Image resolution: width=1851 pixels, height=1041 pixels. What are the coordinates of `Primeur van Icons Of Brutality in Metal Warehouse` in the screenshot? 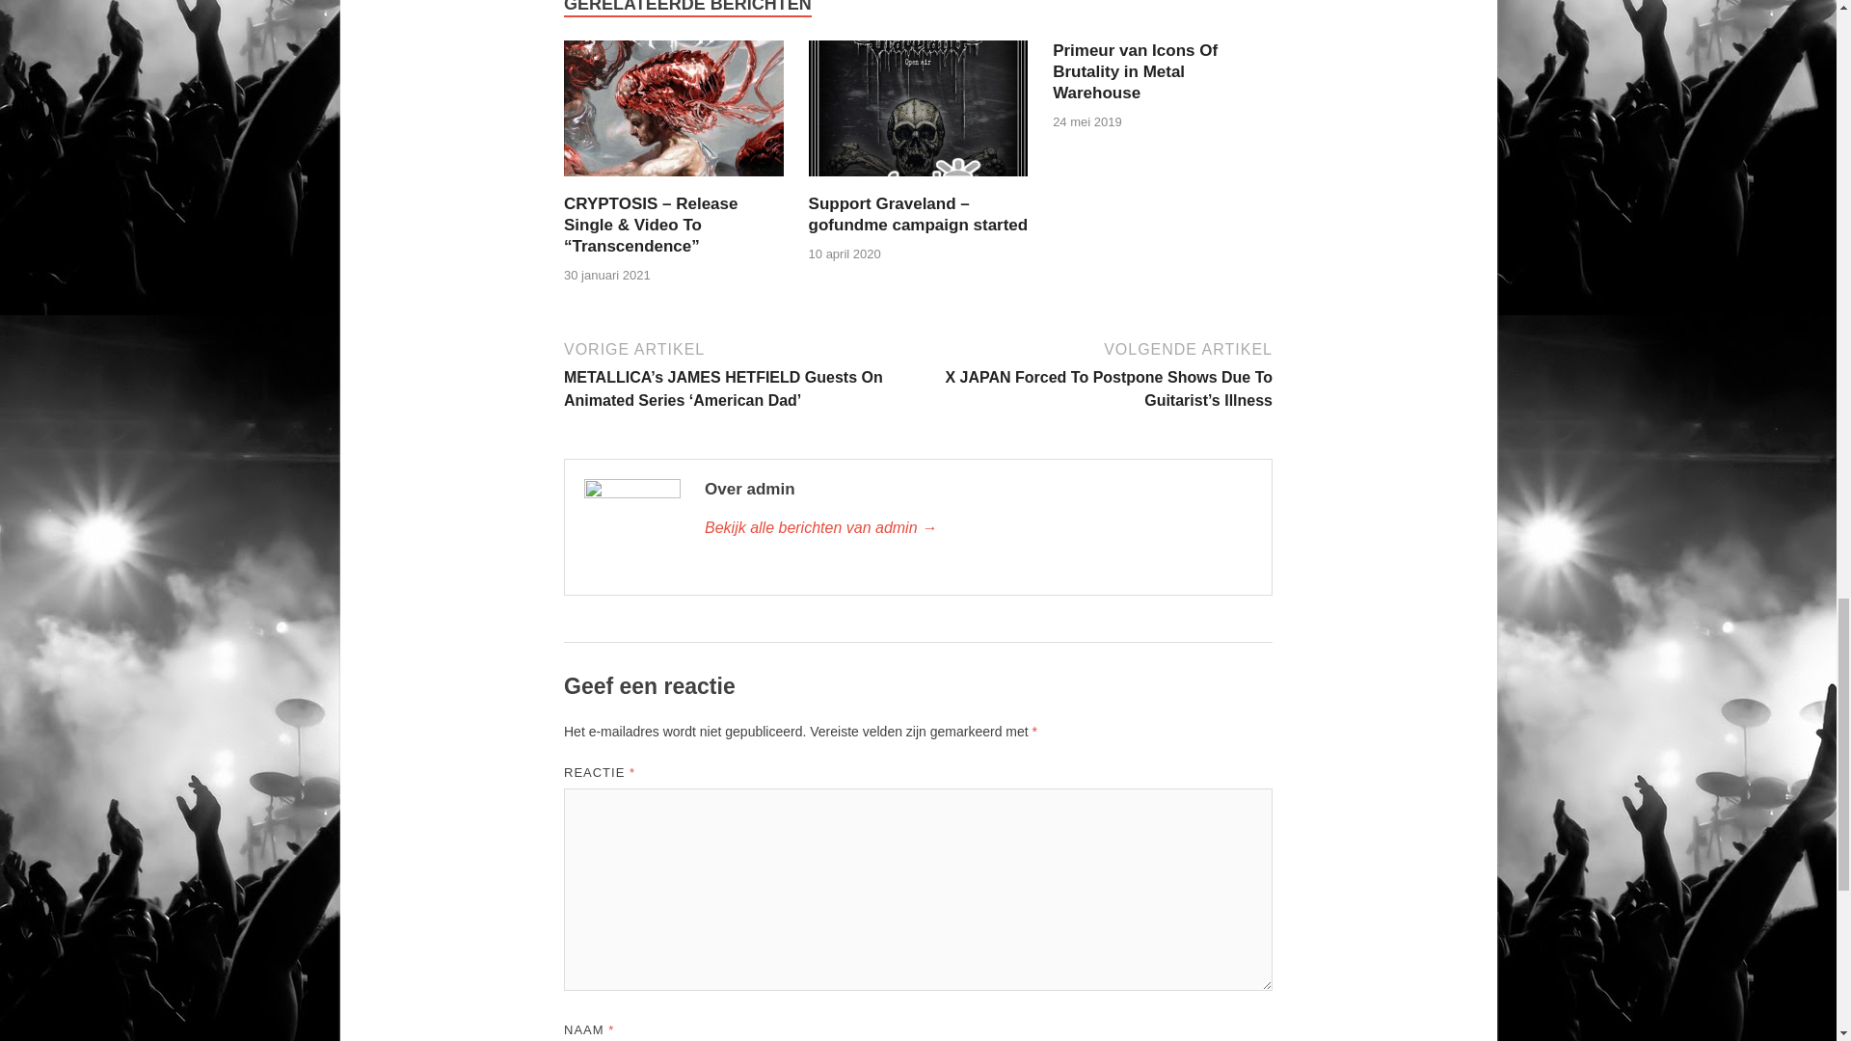 It's located at (1136, 71).